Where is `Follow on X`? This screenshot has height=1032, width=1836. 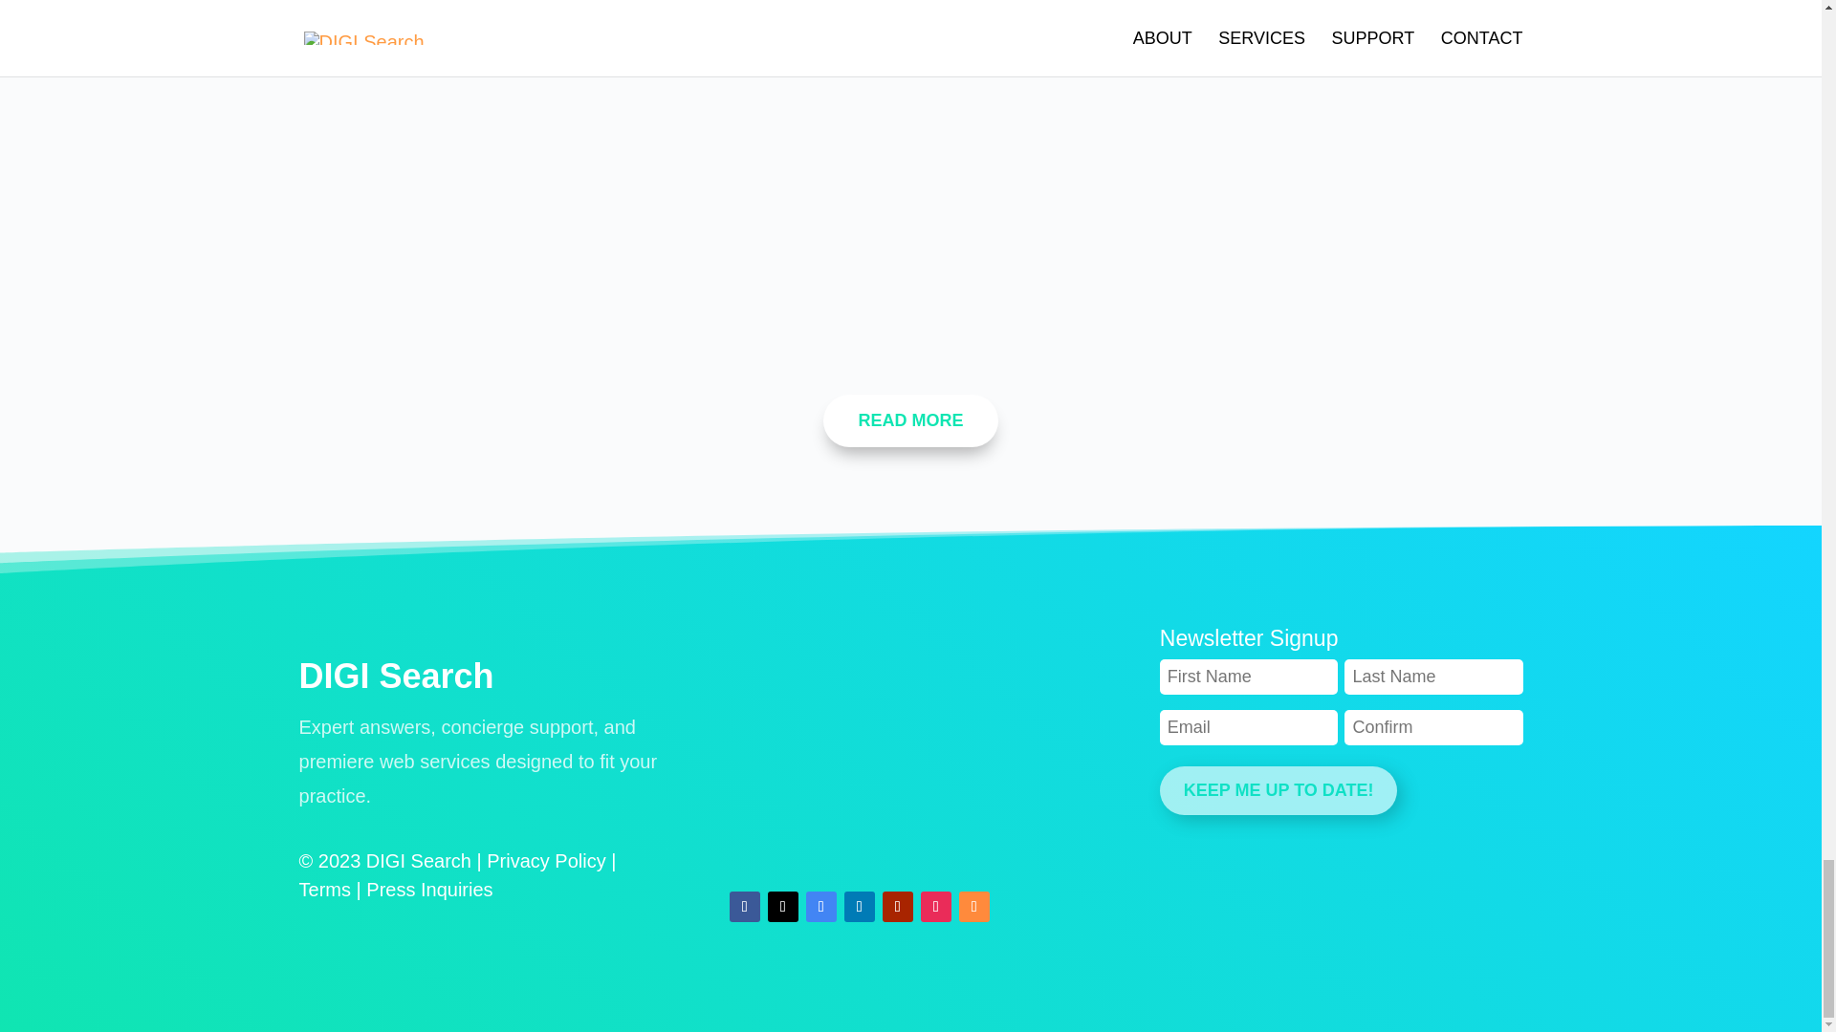 Follow on X is located at coordinates (782, 907).